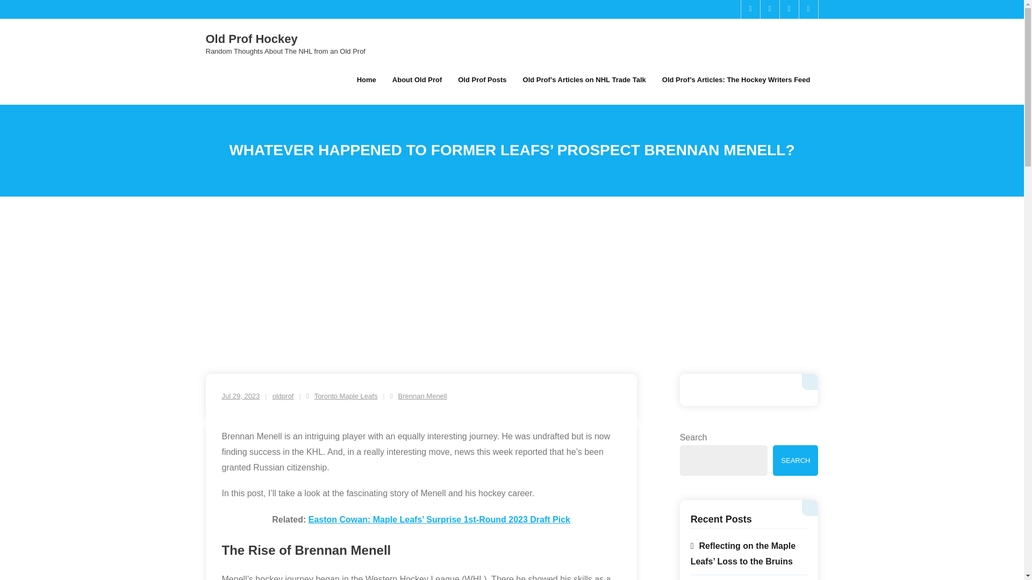 Image resolution: width=1032 pixels, height=580 pixels. I want to click on oldprof, so click(283, 396).